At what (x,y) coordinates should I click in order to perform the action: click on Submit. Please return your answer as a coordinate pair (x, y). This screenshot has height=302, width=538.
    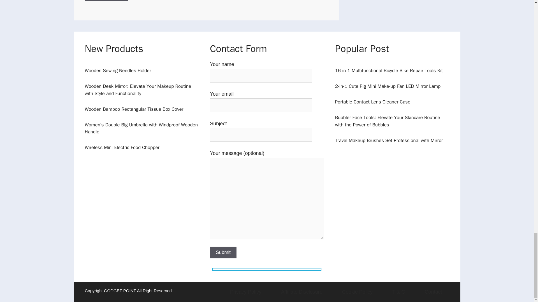
    Looking at the image, I should click on (223, 253).